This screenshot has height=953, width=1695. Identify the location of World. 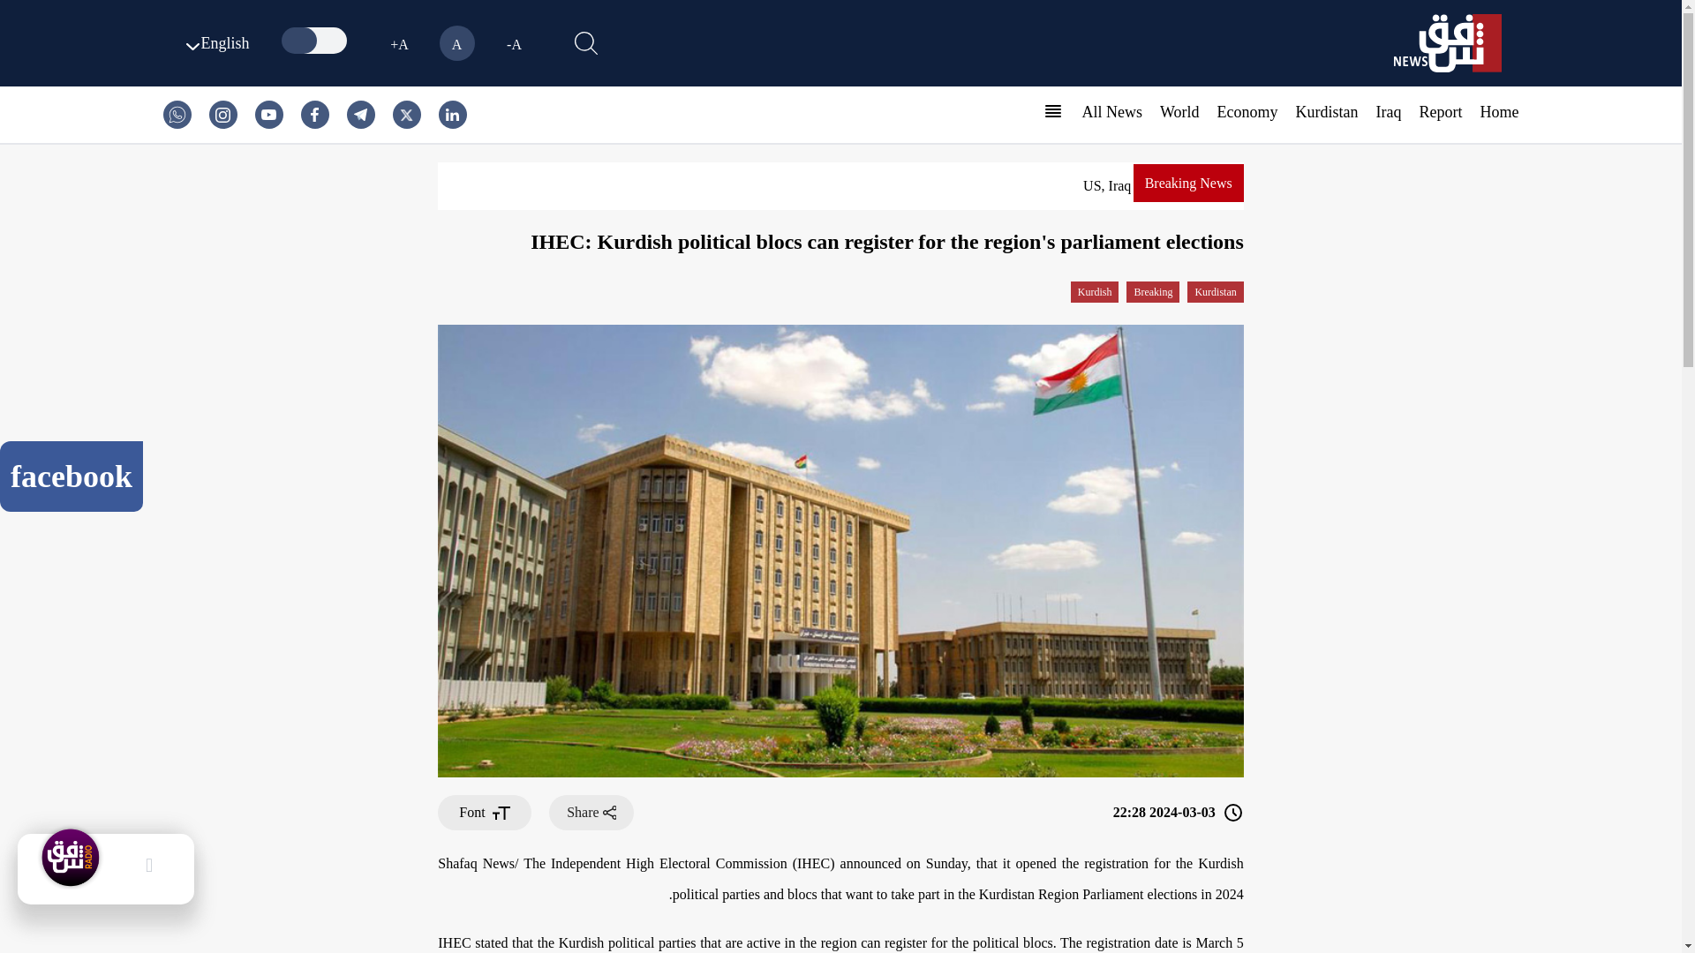
(1179, 111).